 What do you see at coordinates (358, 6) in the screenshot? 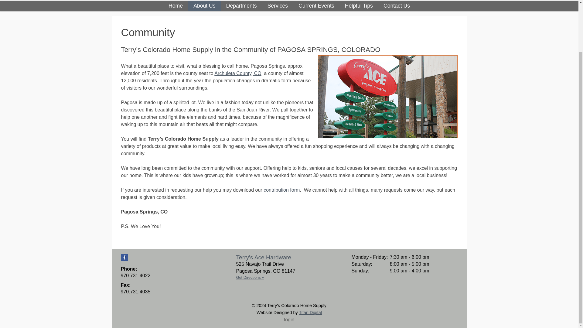
I see `Helpful Tips` at bounding box center [358, 6].